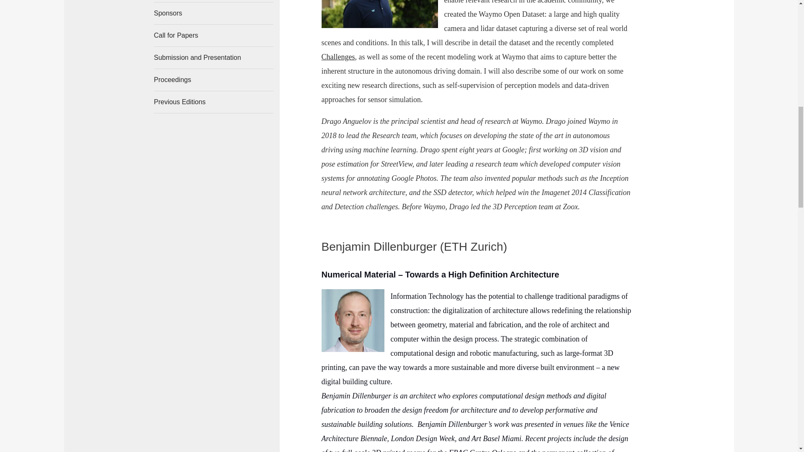  What do you see at coordinates (214, 36) in the screenshot?
I see `Call for Papers` at bounding box center [214, 36].